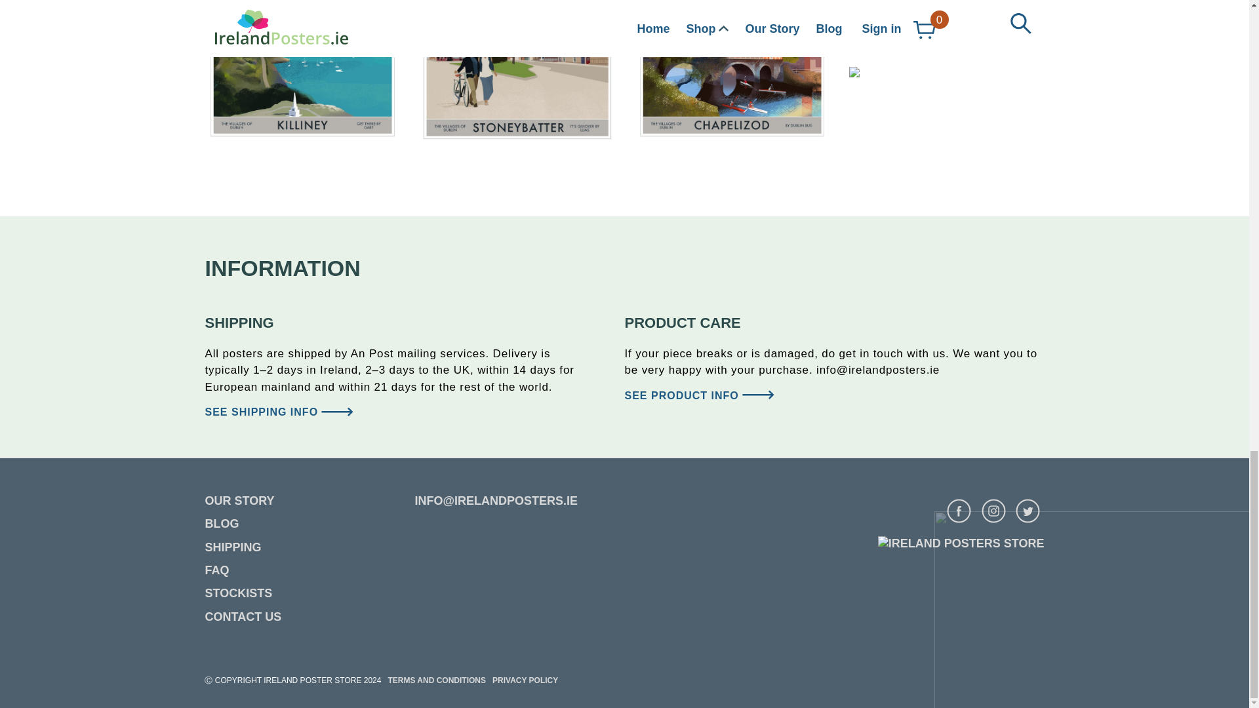 This screenshot has height=708, width=1259. What do you see at coordinates (517, 73) in the screenshot?
I see `Stoneybatter` at bounding box center [517, 73].